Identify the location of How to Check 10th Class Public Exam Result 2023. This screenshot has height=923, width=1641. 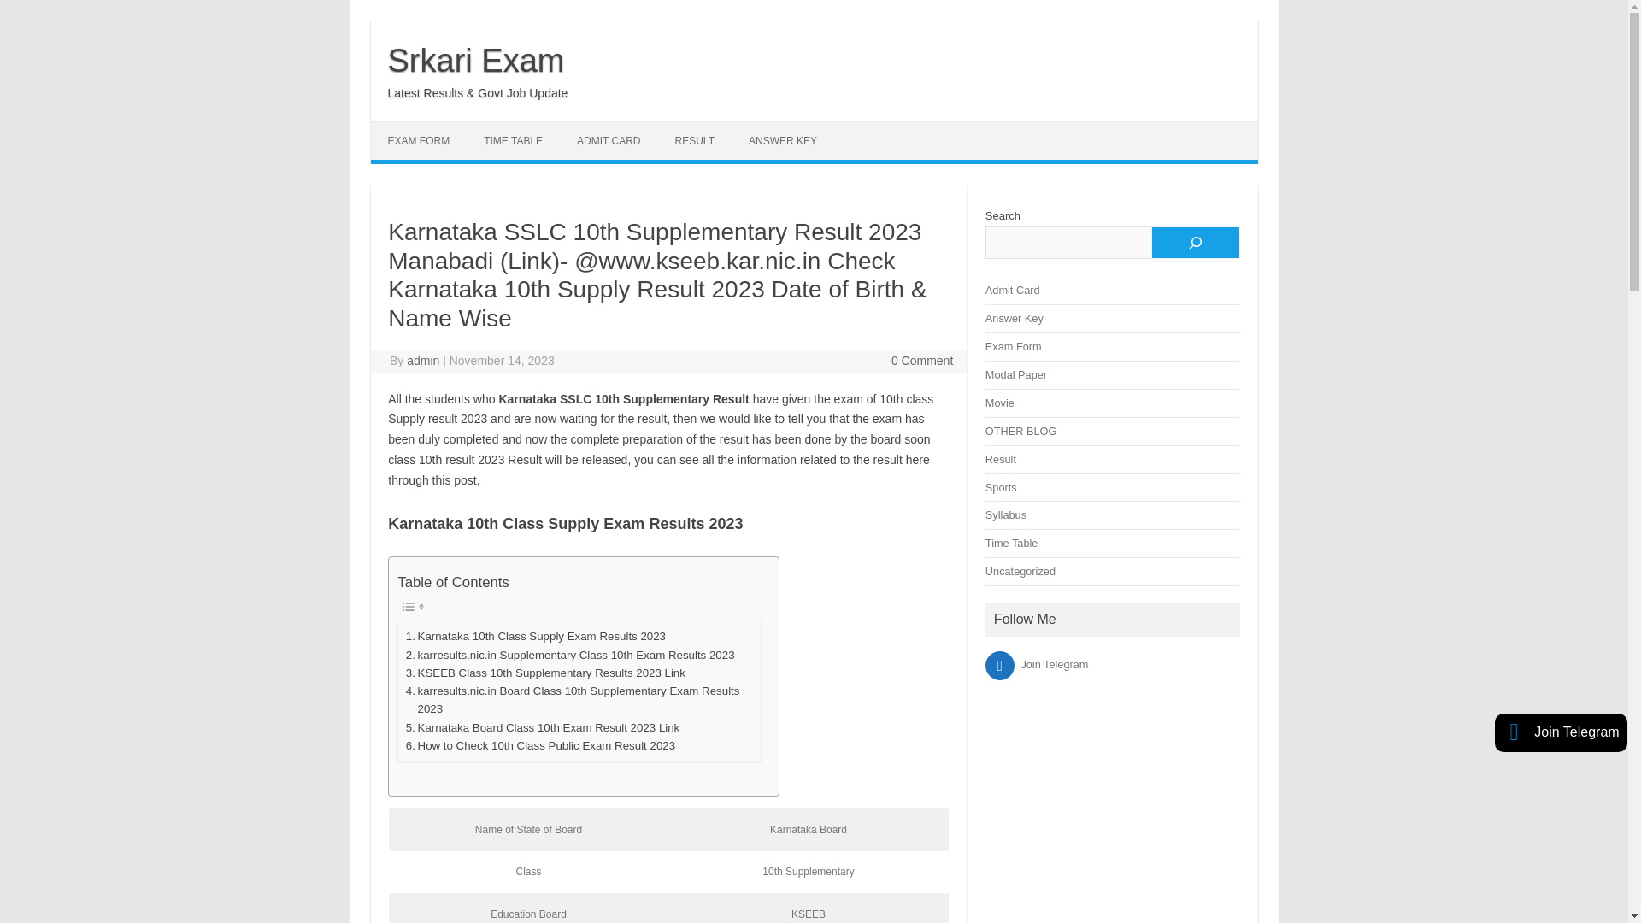
(540, 745).